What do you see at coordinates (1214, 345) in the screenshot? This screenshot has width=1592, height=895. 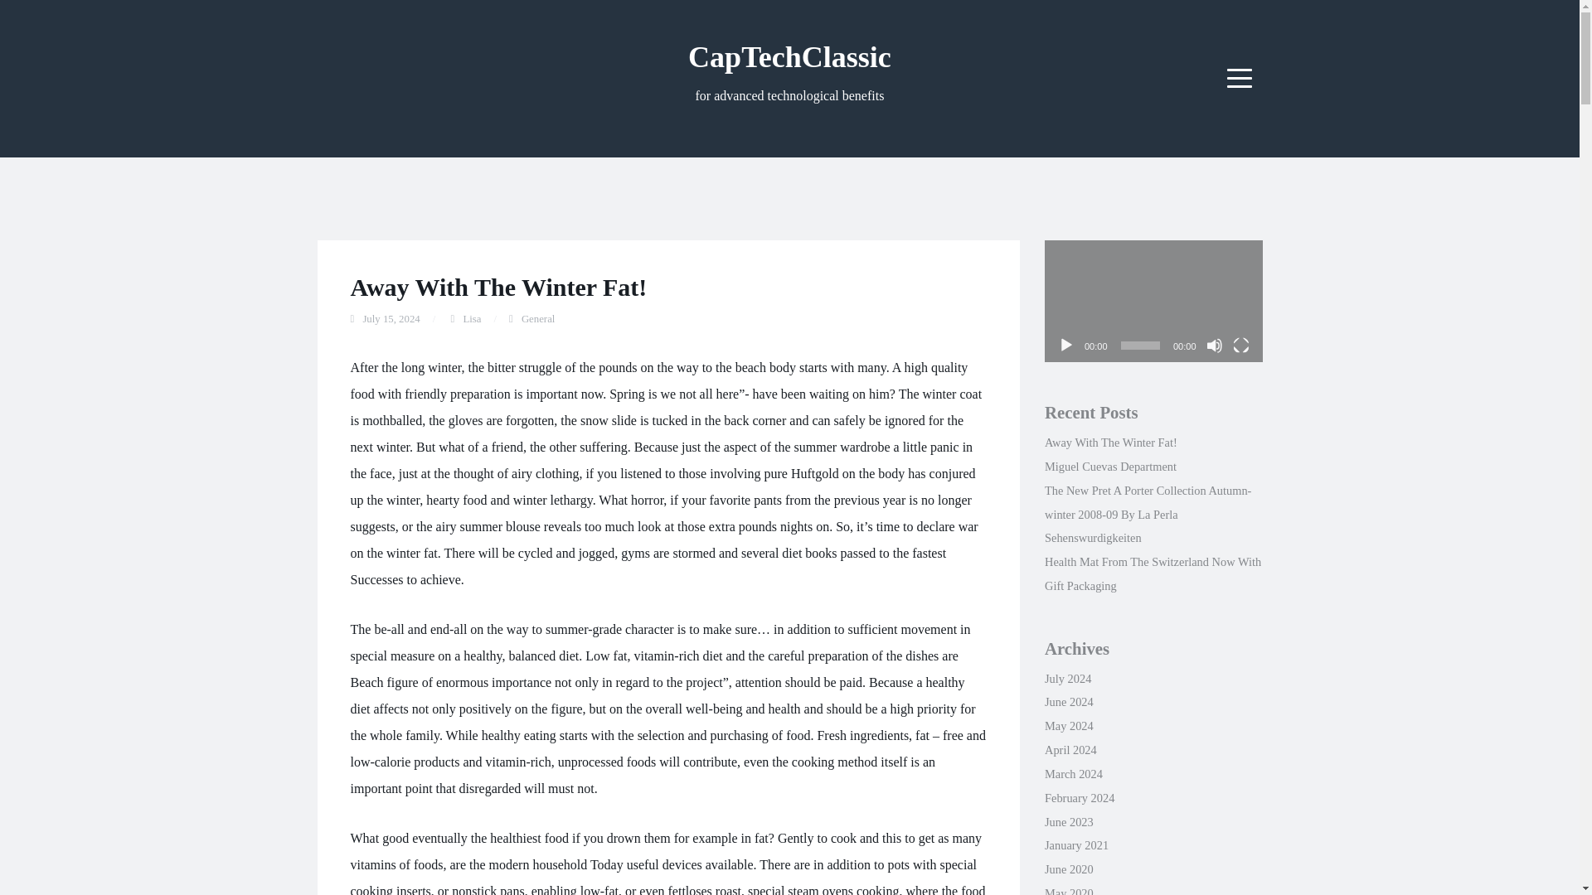 I see `Mute` at bounding box center [1214, 345].